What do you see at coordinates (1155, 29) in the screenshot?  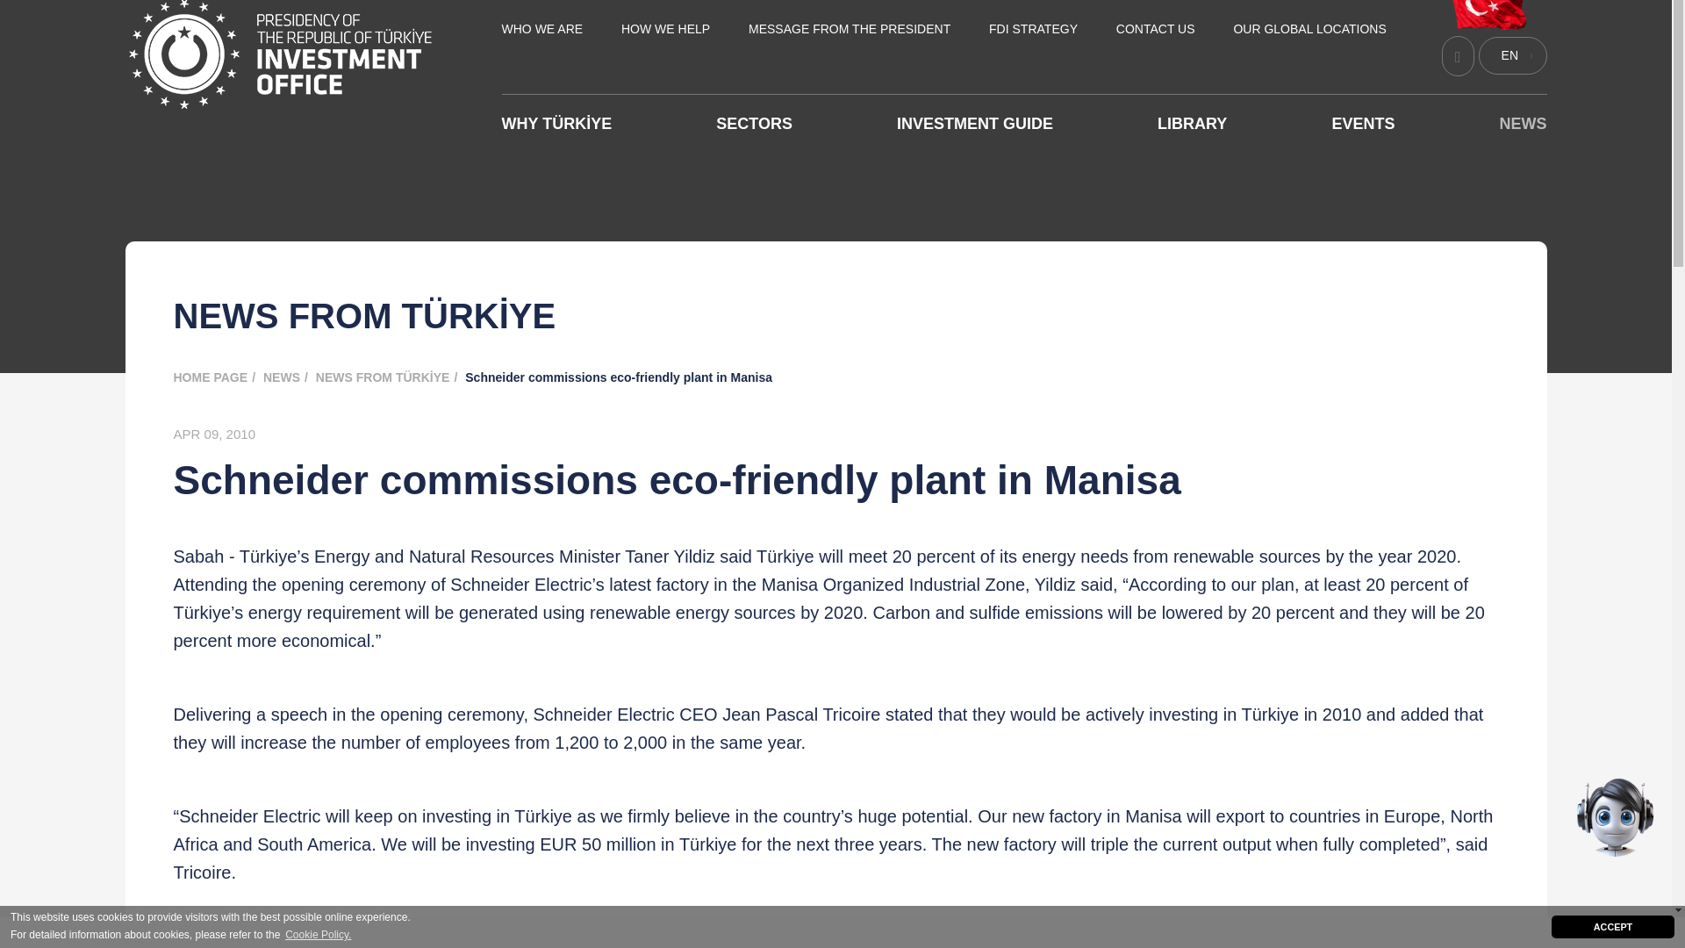 I see `CONTACT US` at bounding box center [1155, 29].